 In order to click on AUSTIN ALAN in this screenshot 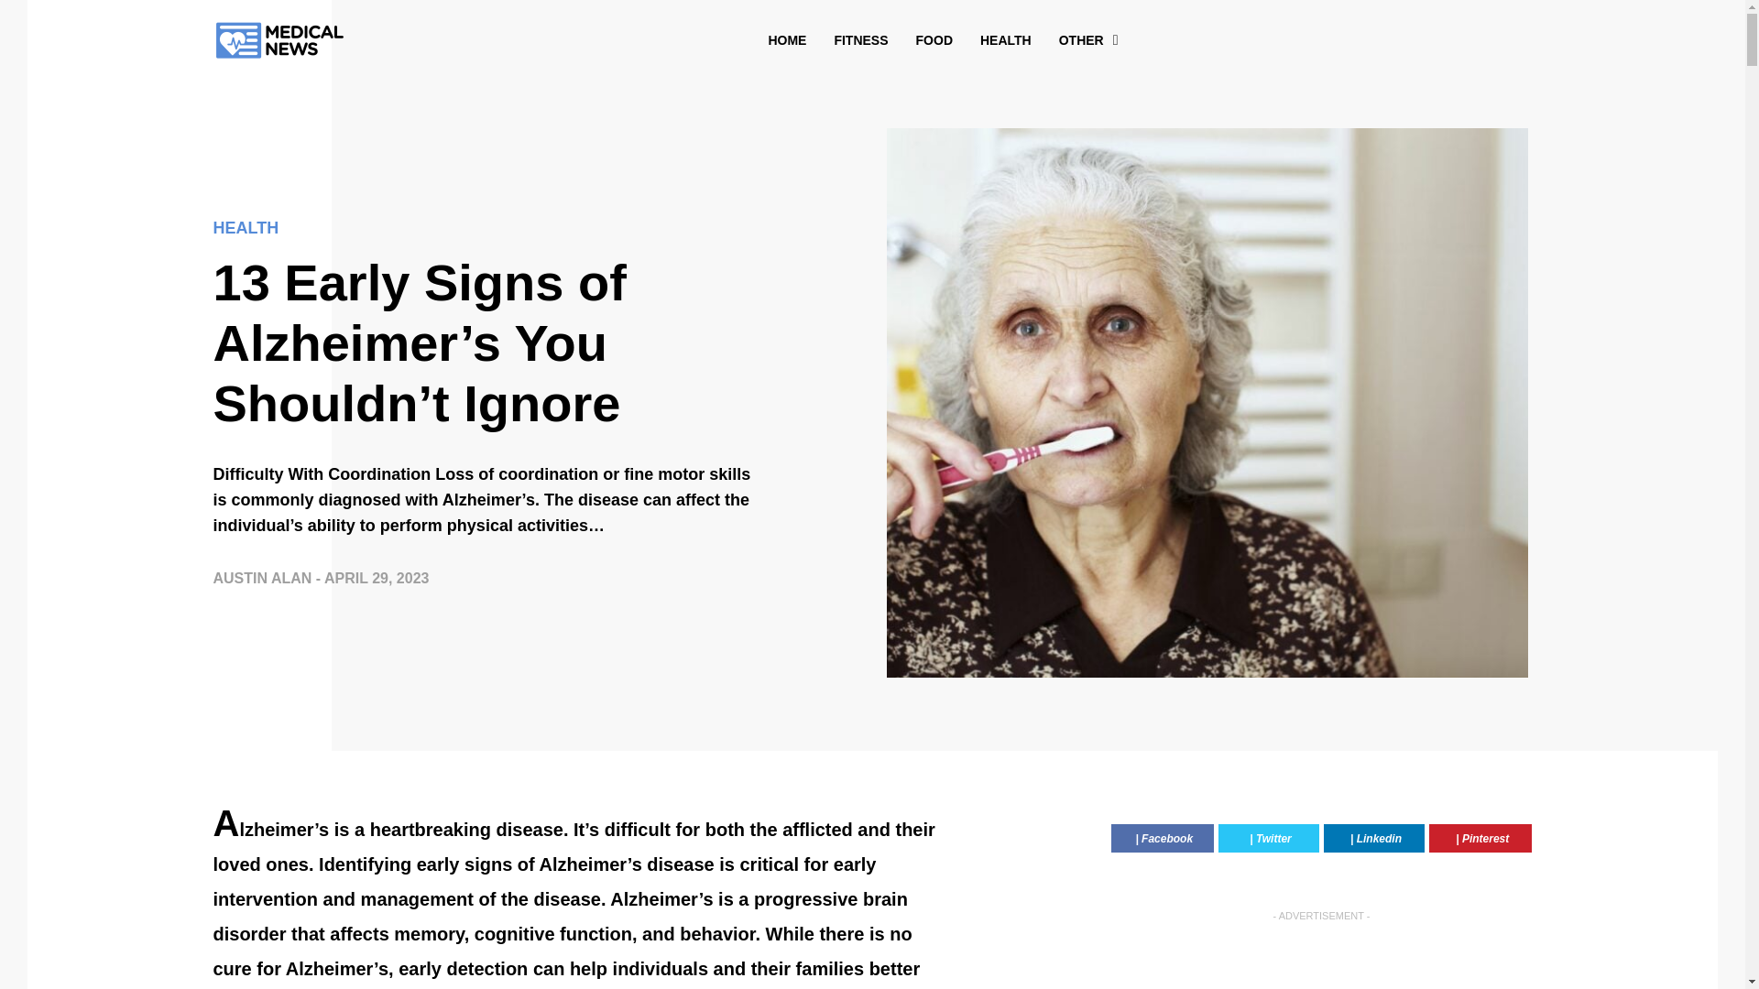, I will do `click(264, 579)`.